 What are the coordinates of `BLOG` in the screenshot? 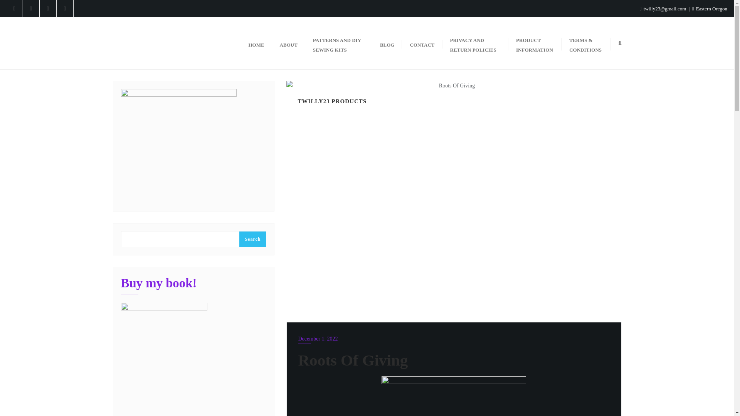 It's located at (387, 42).